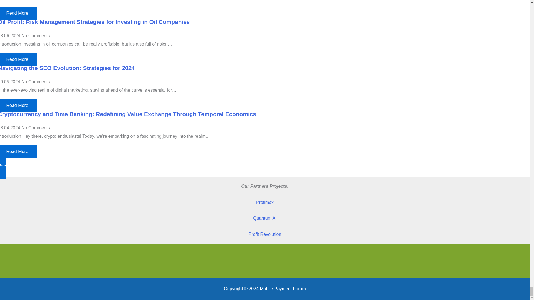 Image resolution: width=534 pixels, height=300 pixels. Describe the element at coordinates (18, 13) in the screenshot. I see `Read More` at that location.